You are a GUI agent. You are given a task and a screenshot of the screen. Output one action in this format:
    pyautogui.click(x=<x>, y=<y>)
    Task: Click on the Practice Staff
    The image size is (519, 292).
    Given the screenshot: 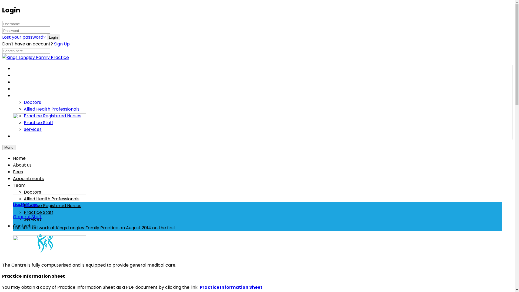 What is the action you would take?
    pyautogui.click(x=38, y=213)
    